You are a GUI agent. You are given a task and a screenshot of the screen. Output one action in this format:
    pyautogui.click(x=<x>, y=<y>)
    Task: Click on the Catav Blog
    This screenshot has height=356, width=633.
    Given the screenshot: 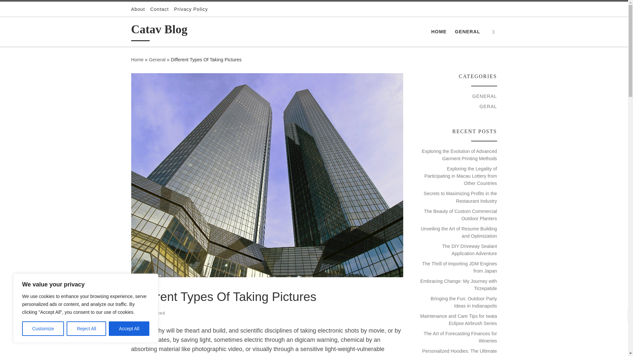 What is the action you would take?
    pyautogui.click(x=159, y=31)
    